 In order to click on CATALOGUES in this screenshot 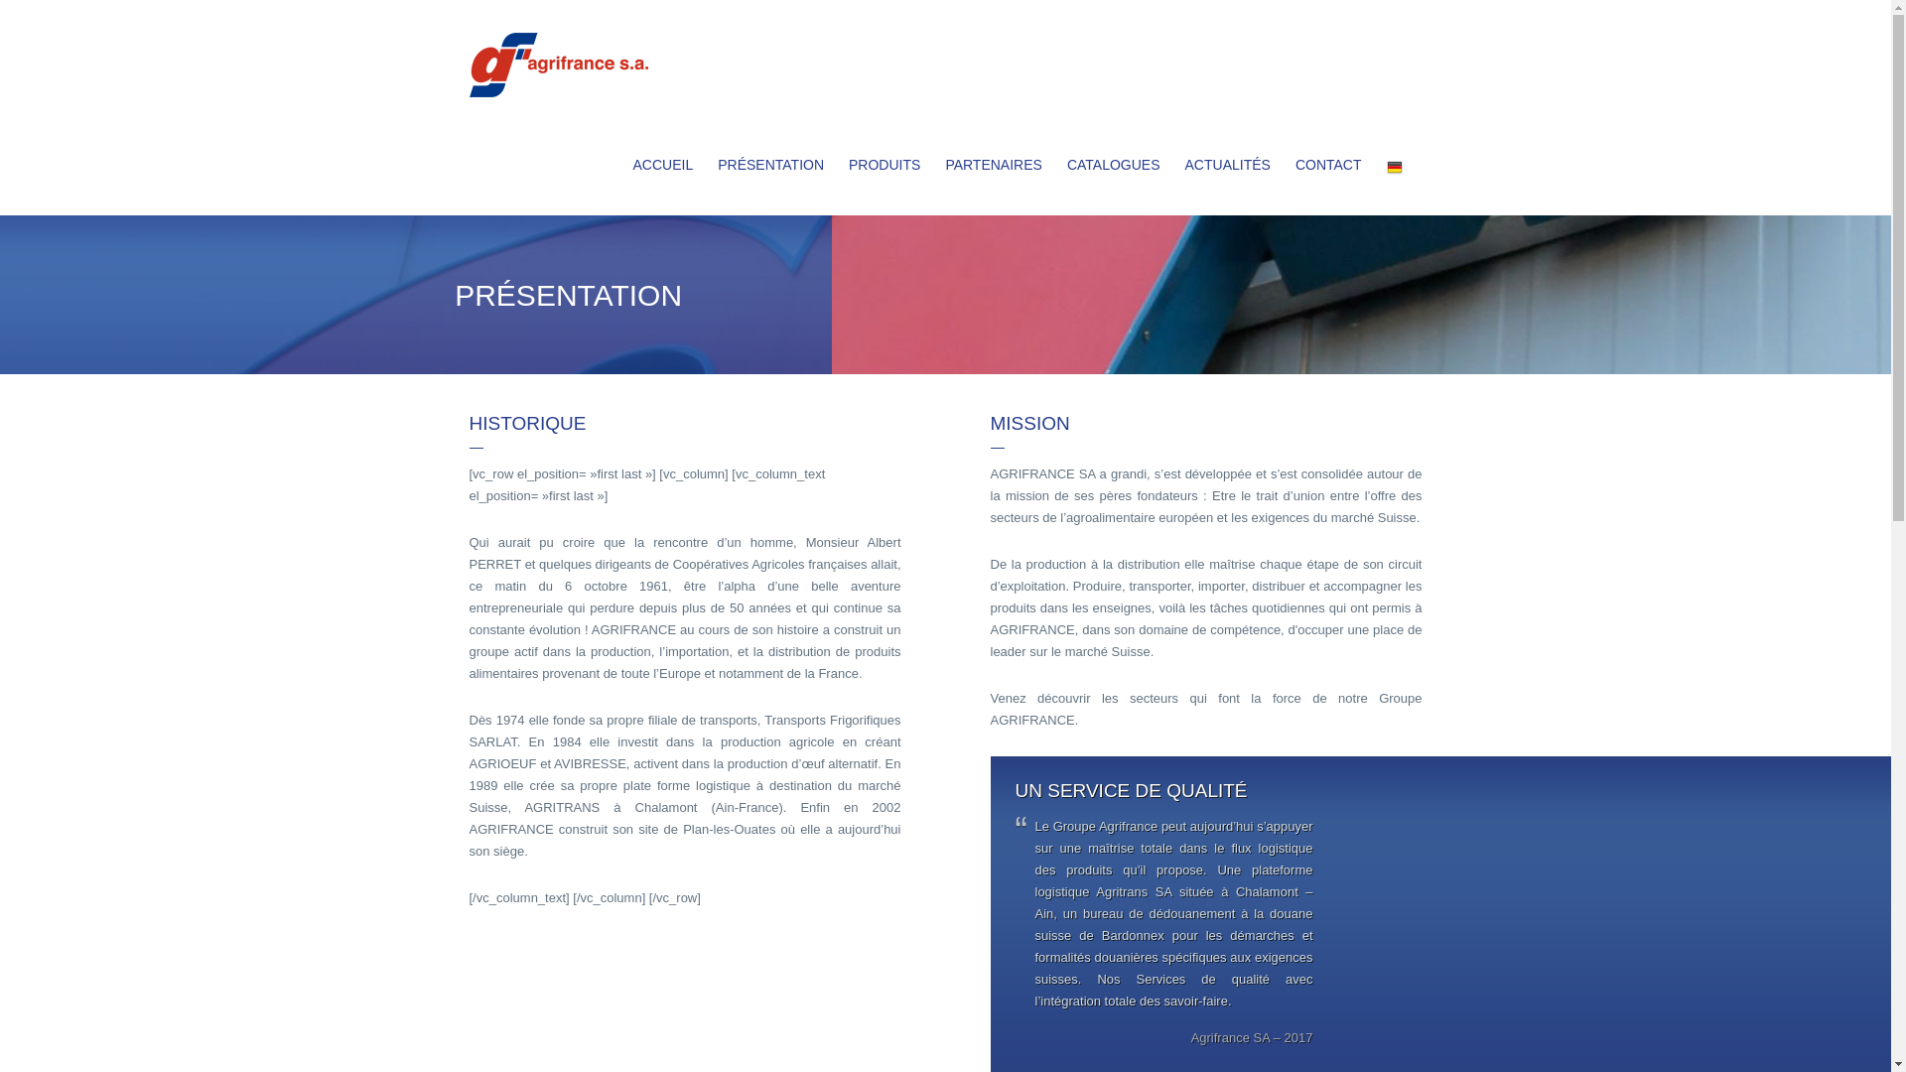, I will do `click(1114, 165)`.